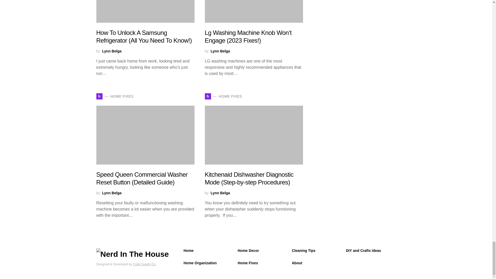  Describe the element at coordinates (220, 51) in the screenshot. I see `View all posts by Lynn Belga` at that location.